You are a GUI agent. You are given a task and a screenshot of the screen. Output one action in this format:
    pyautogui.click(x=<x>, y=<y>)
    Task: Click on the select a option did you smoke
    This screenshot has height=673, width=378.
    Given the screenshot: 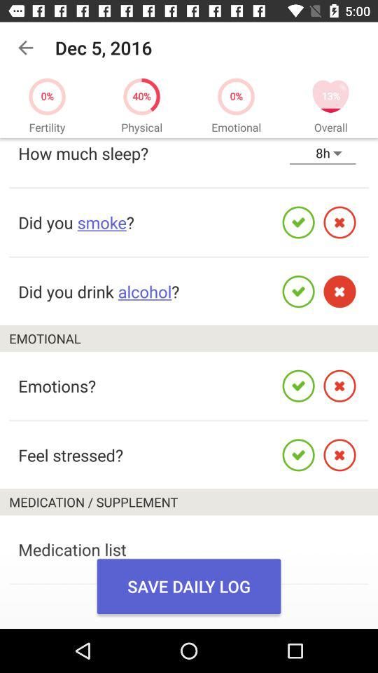 What is the action you would take?
    pyautogui.click(x=76, y=222)
    